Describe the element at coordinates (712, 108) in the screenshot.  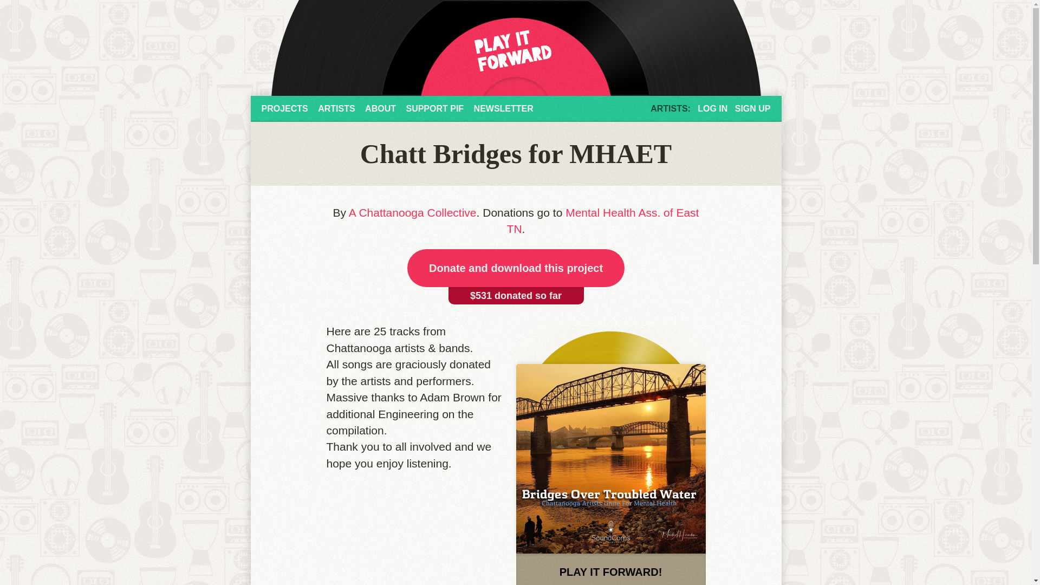
I see `LOG IN` at that location.